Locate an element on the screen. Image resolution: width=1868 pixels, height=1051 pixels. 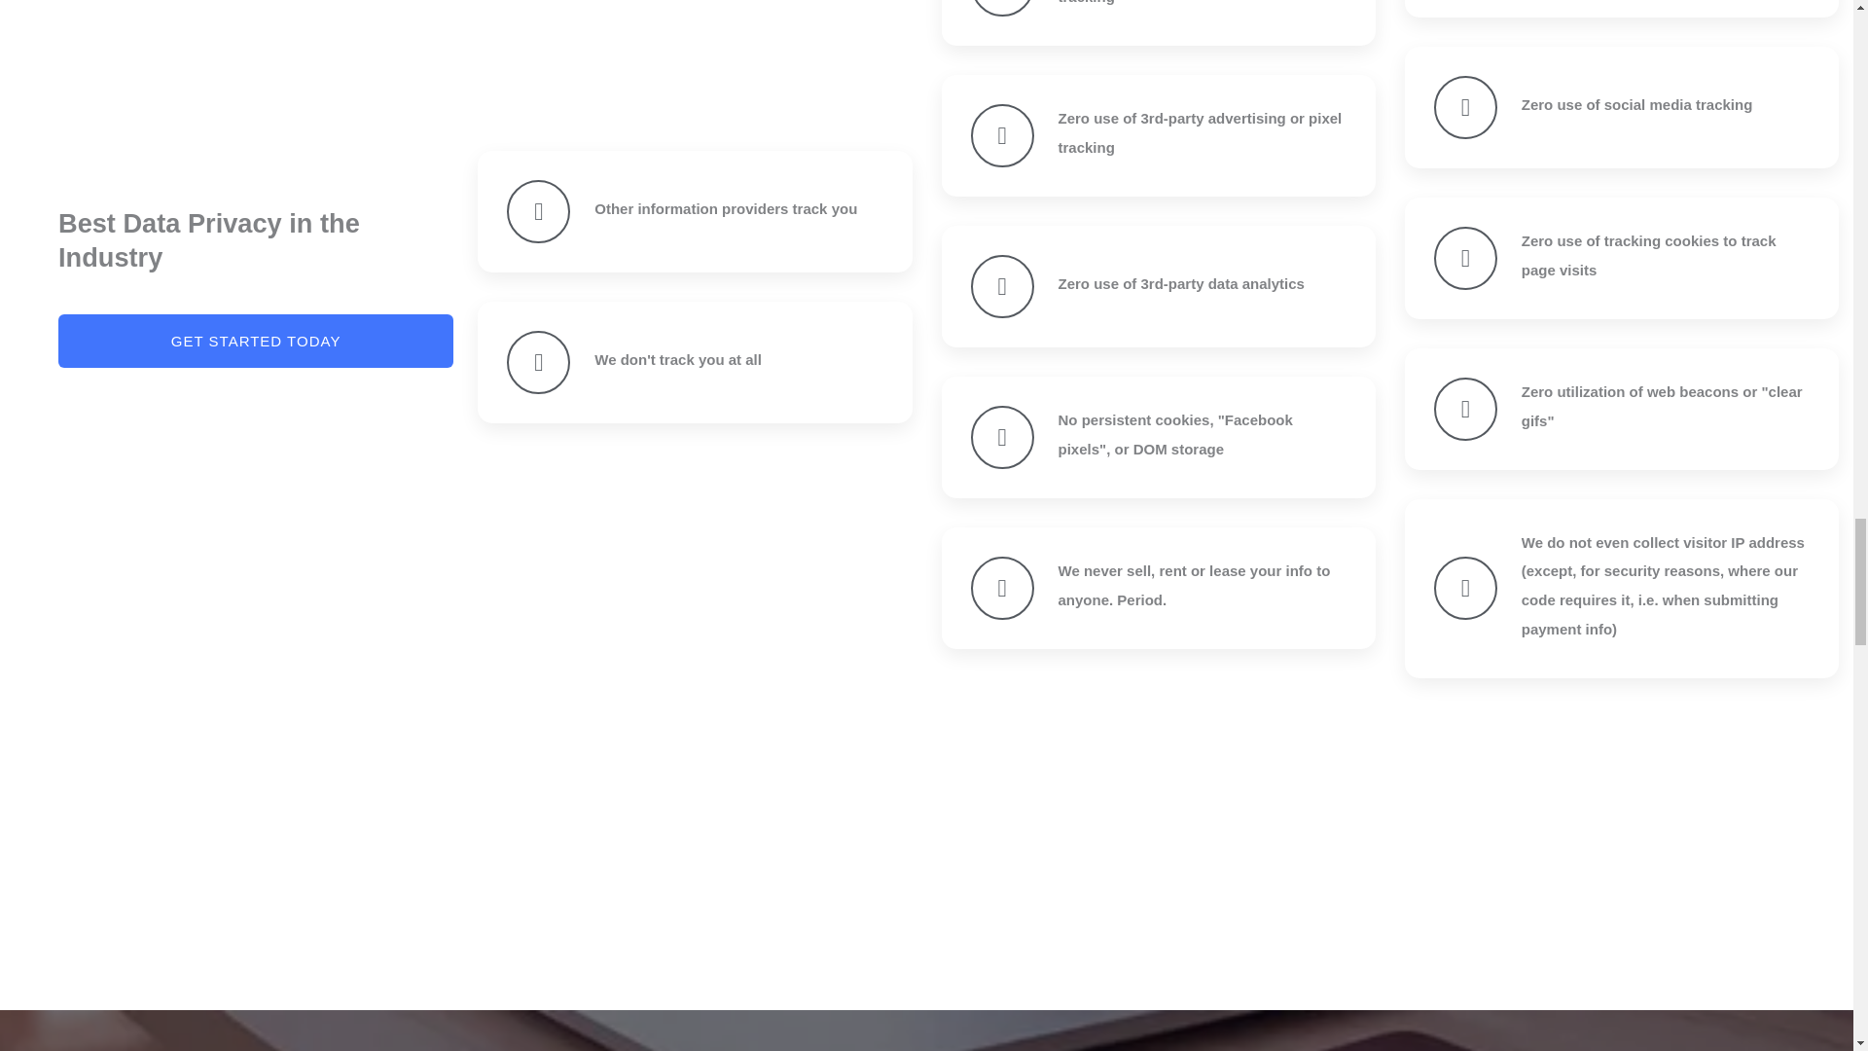
We never sell, rent or lease your info to anyone. Period. is located at coordinates (1195, 585).